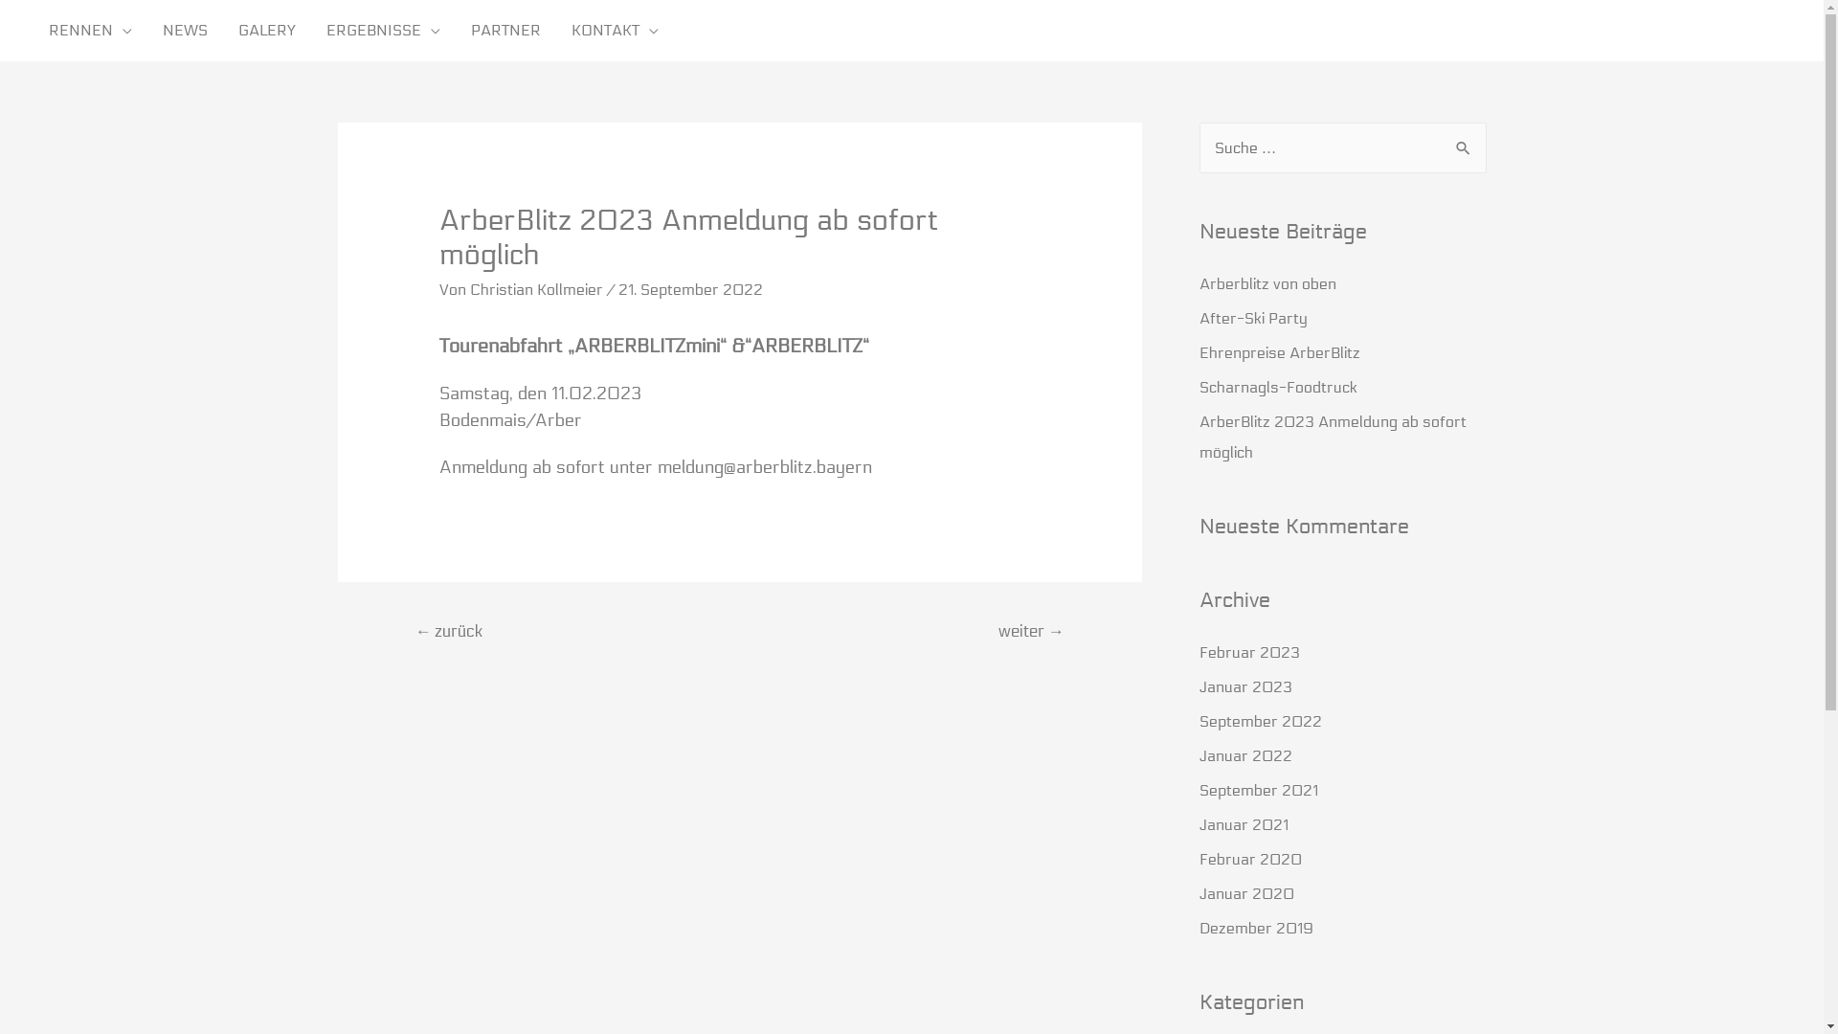 The height and width of the screenshot is (1034, 1838). Describe the element at coordinates (765, 467) in the screenshot. I see `meldung@arberblitz.bayern` at that location.